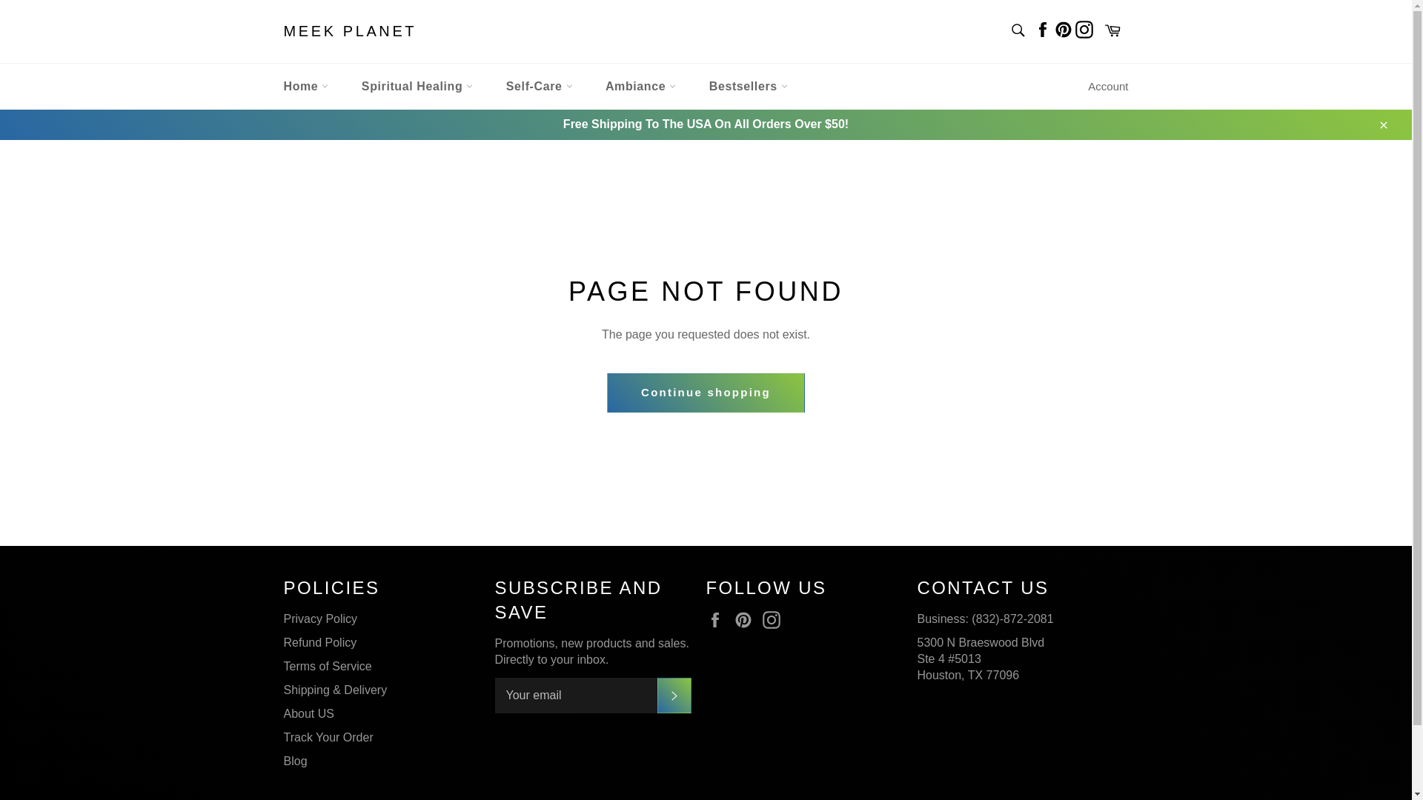 Image resolution: width=1423 pixels, height=800 pixels. Describe the element at coordinates (718, 619) in the screenshot. I see `Meek Planet on Facebook` at that location.